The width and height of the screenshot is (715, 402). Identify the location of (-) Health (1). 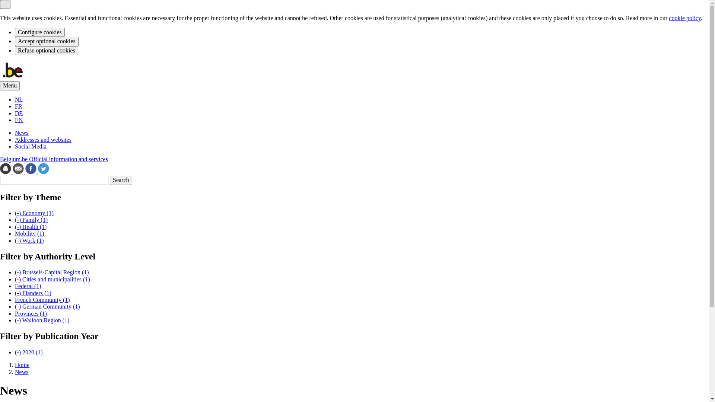
(31, 227).